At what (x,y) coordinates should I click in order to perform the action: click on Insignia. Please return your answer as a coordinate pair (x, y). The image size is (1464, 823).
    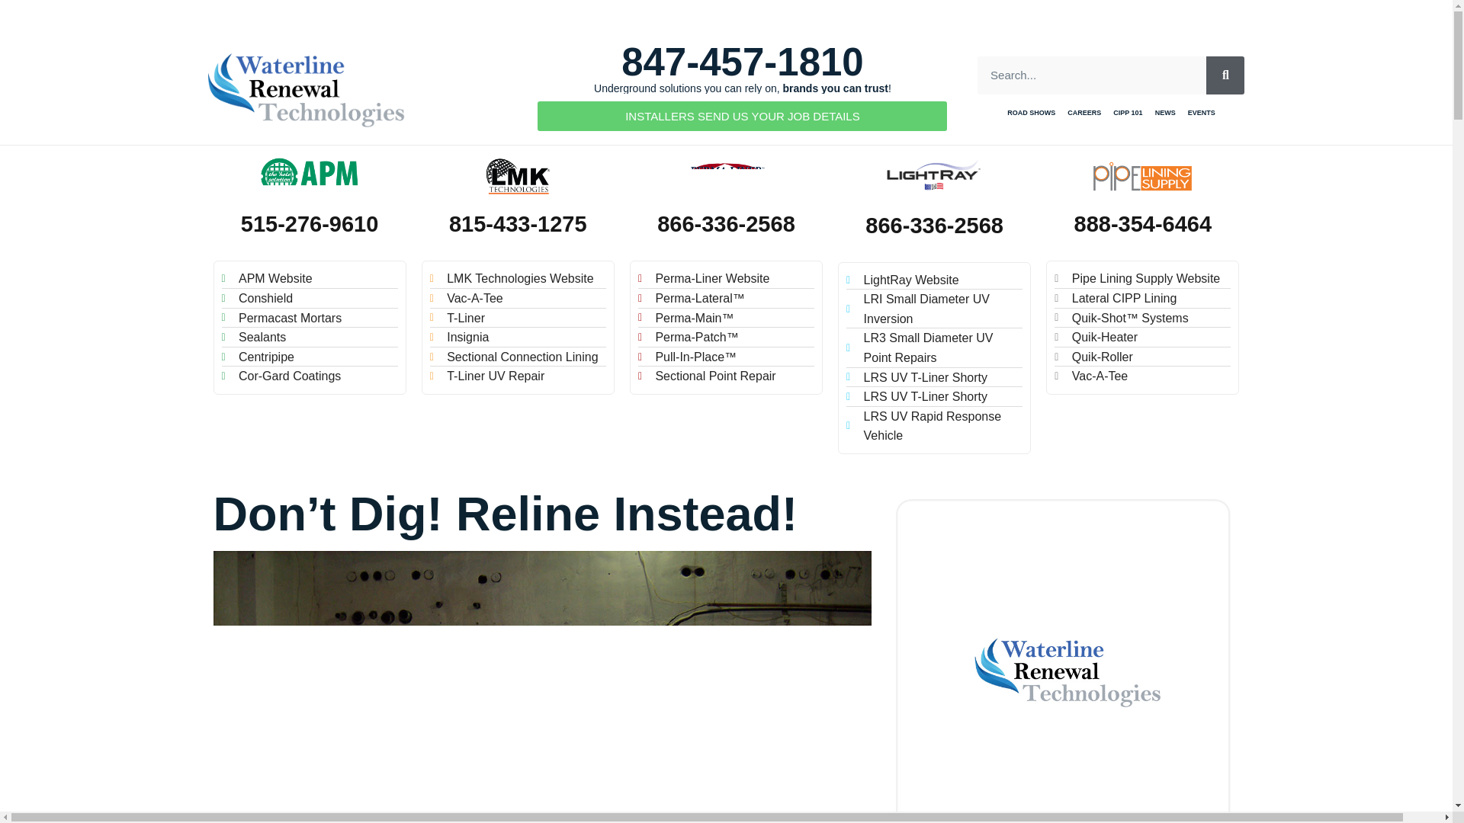
    Looking at the image, I should click on (518, 337).